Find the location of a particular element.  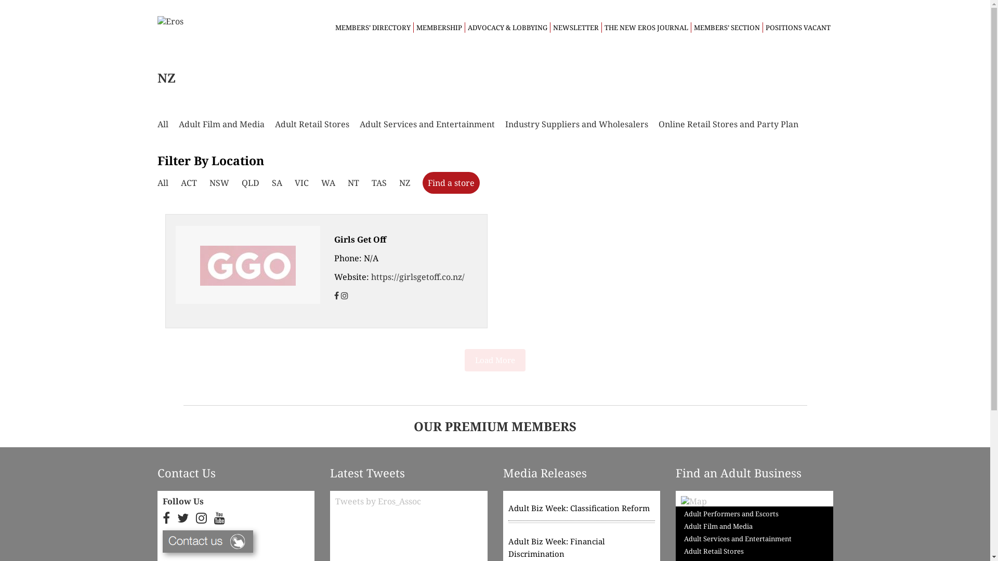

Industry Suppliers and Wholesalers is located at coordinates (577, 124).